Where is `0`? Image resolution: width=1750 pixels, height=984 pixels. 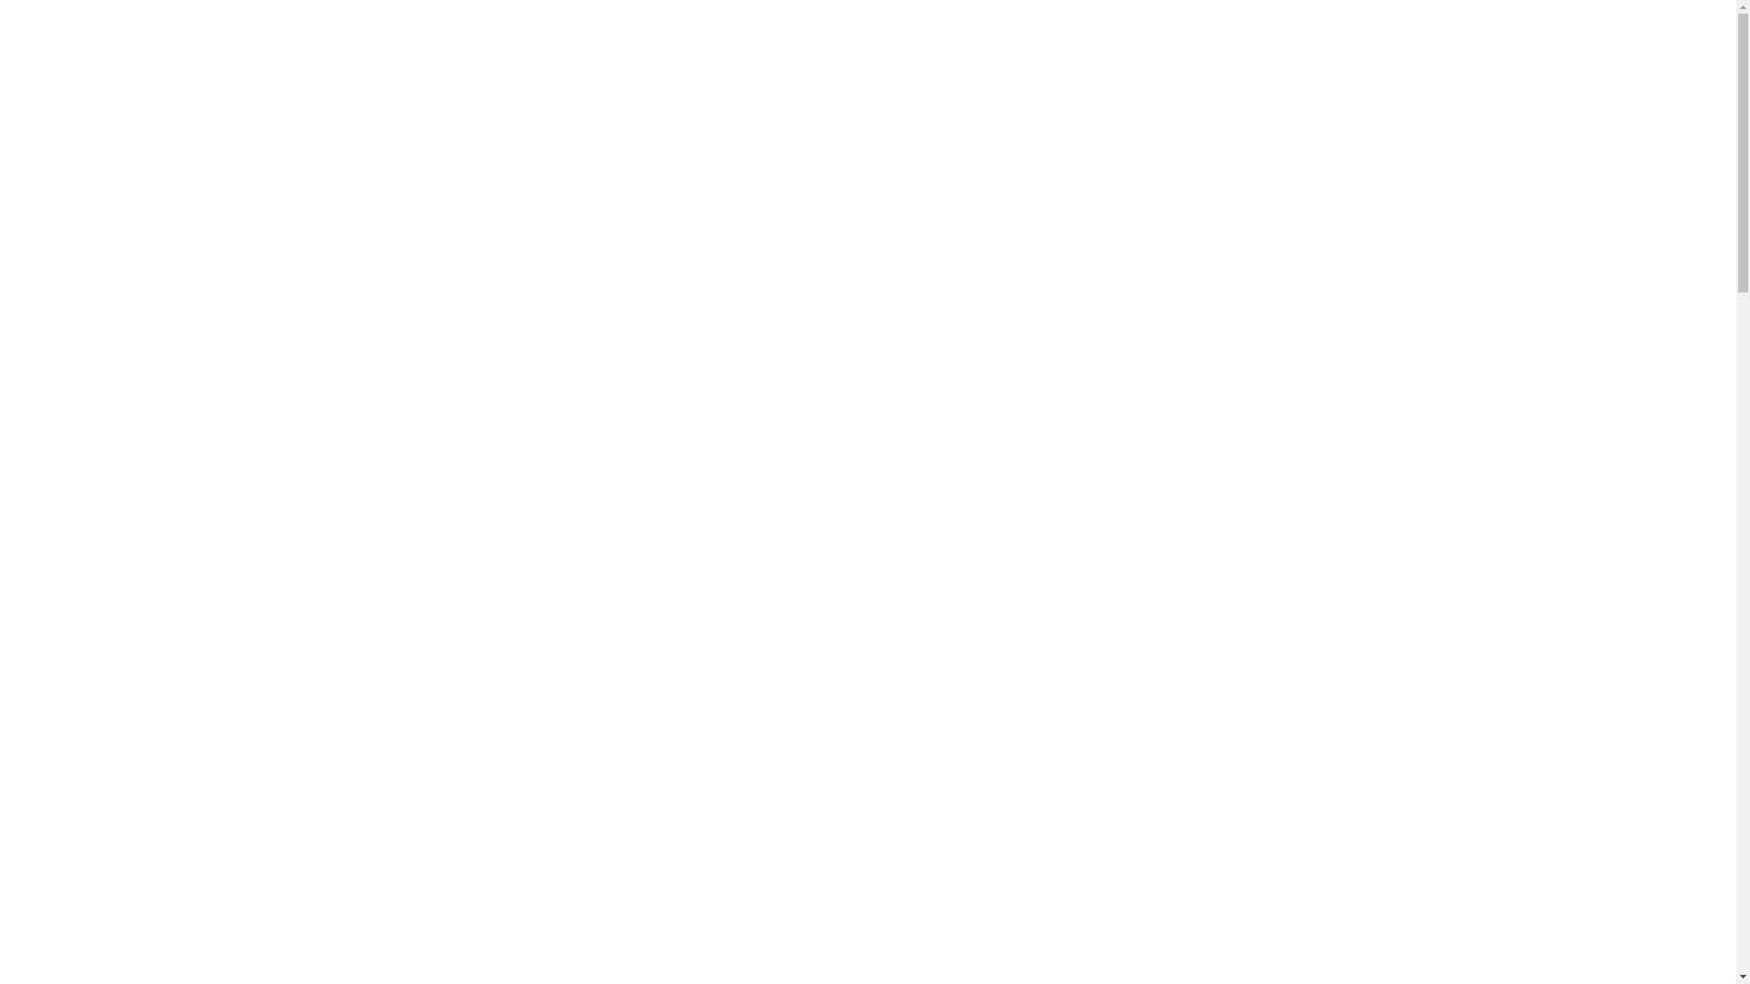 0 is located at coordinates (560, 866).